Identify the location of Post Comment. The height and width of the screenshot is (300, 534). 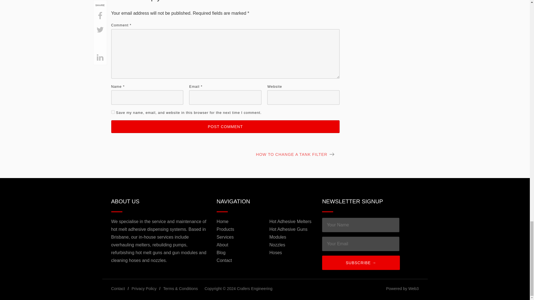
(225, 127).